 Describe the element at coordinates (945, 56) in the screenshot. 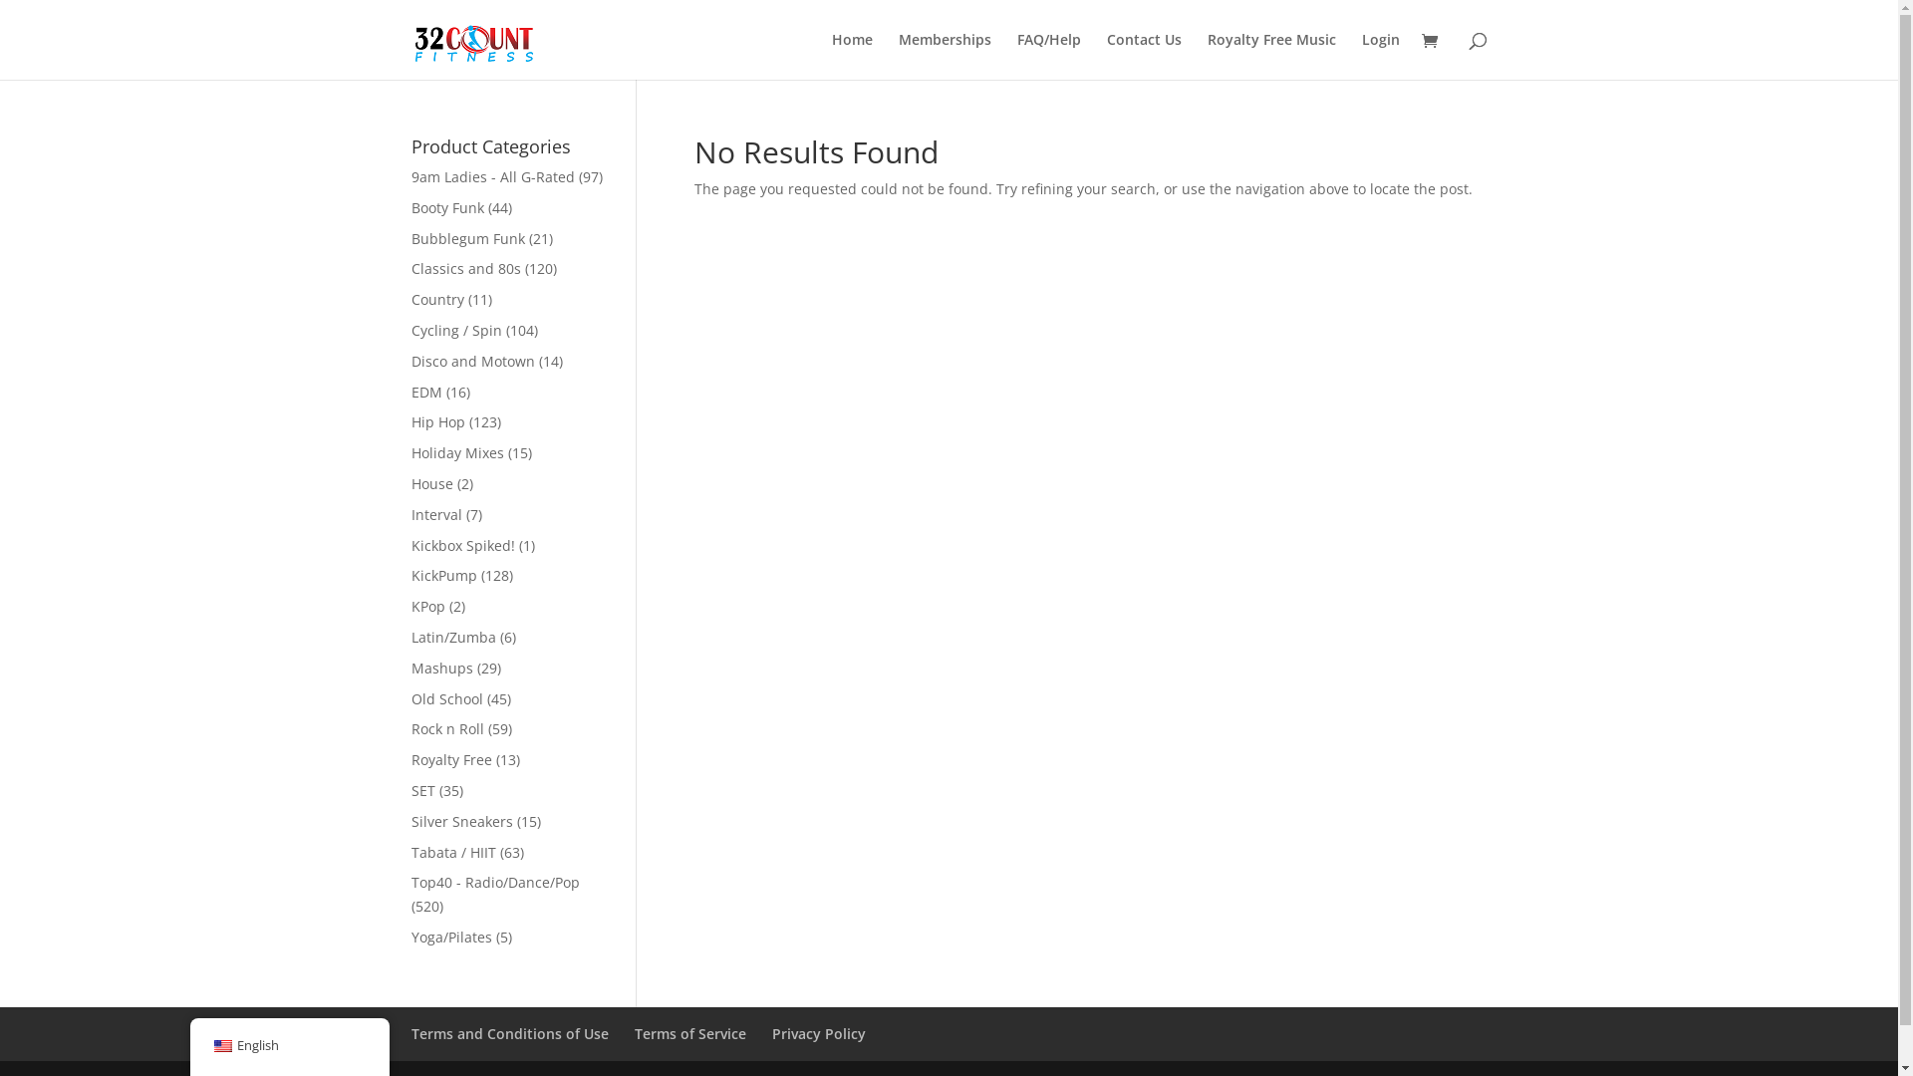

I see `Memberships` at that location.